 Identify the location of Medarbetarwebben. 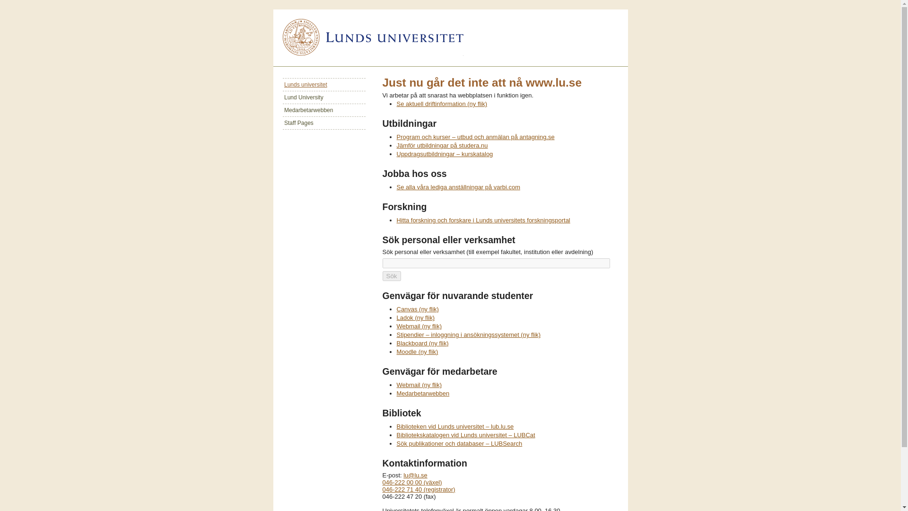
(423, 394).